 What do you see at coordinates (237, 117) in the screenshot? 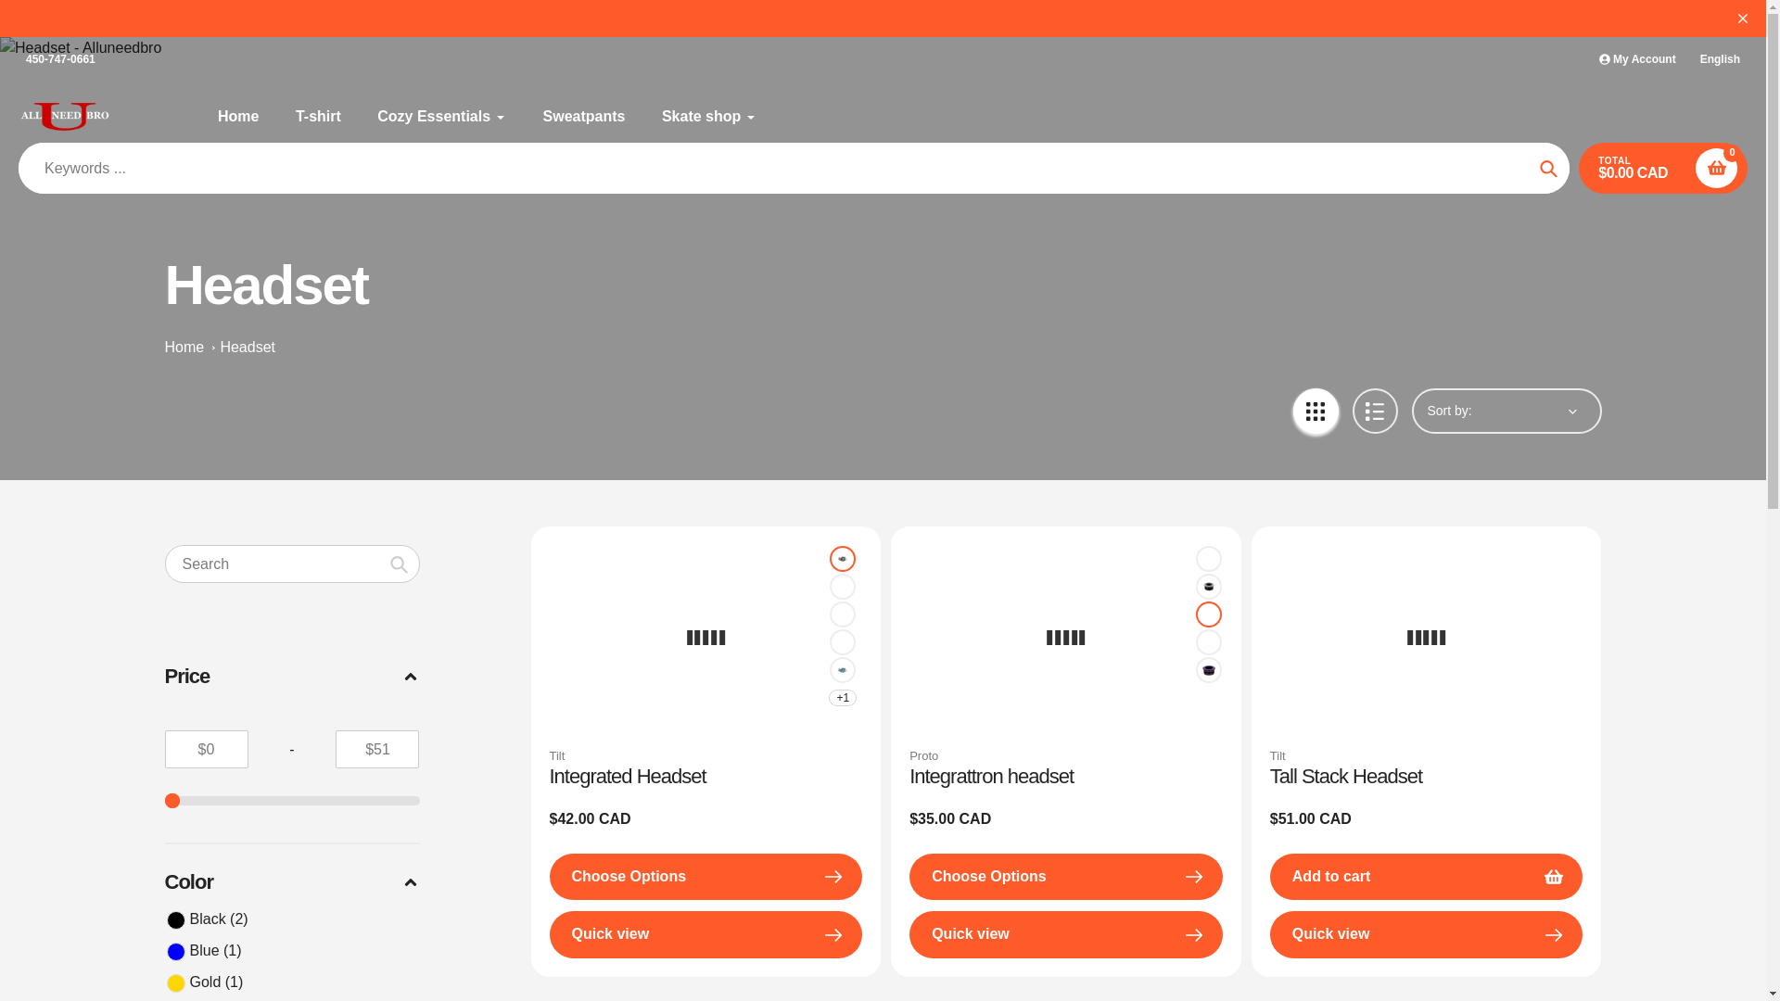
I see `Home` at bounding box center [237, 117].